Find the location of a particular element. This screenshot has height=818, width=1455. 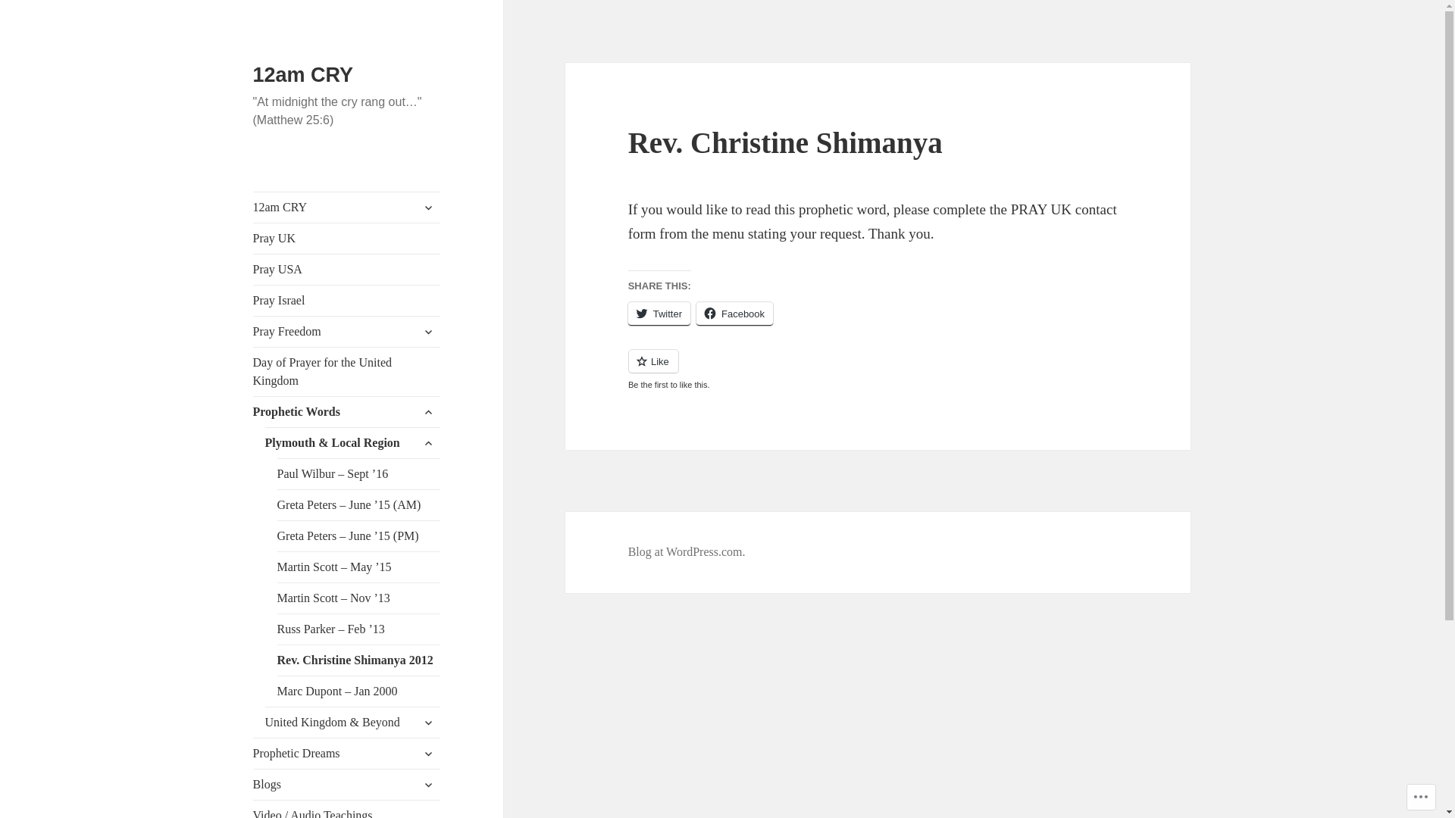

Twitter is located at coordinates (659, 314).